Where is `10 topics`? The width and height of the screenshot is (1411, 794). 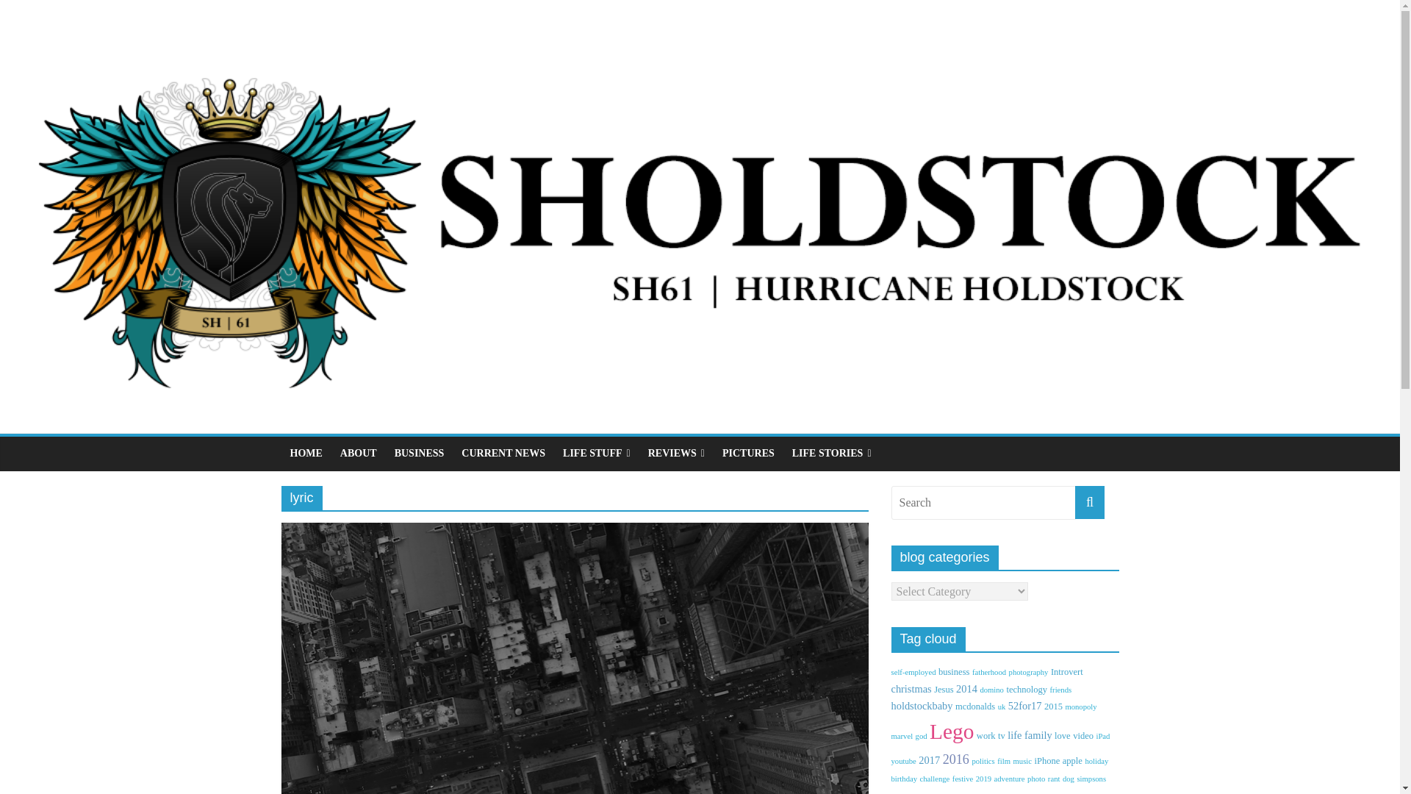
10 topics is located at coordinates (944, 690).